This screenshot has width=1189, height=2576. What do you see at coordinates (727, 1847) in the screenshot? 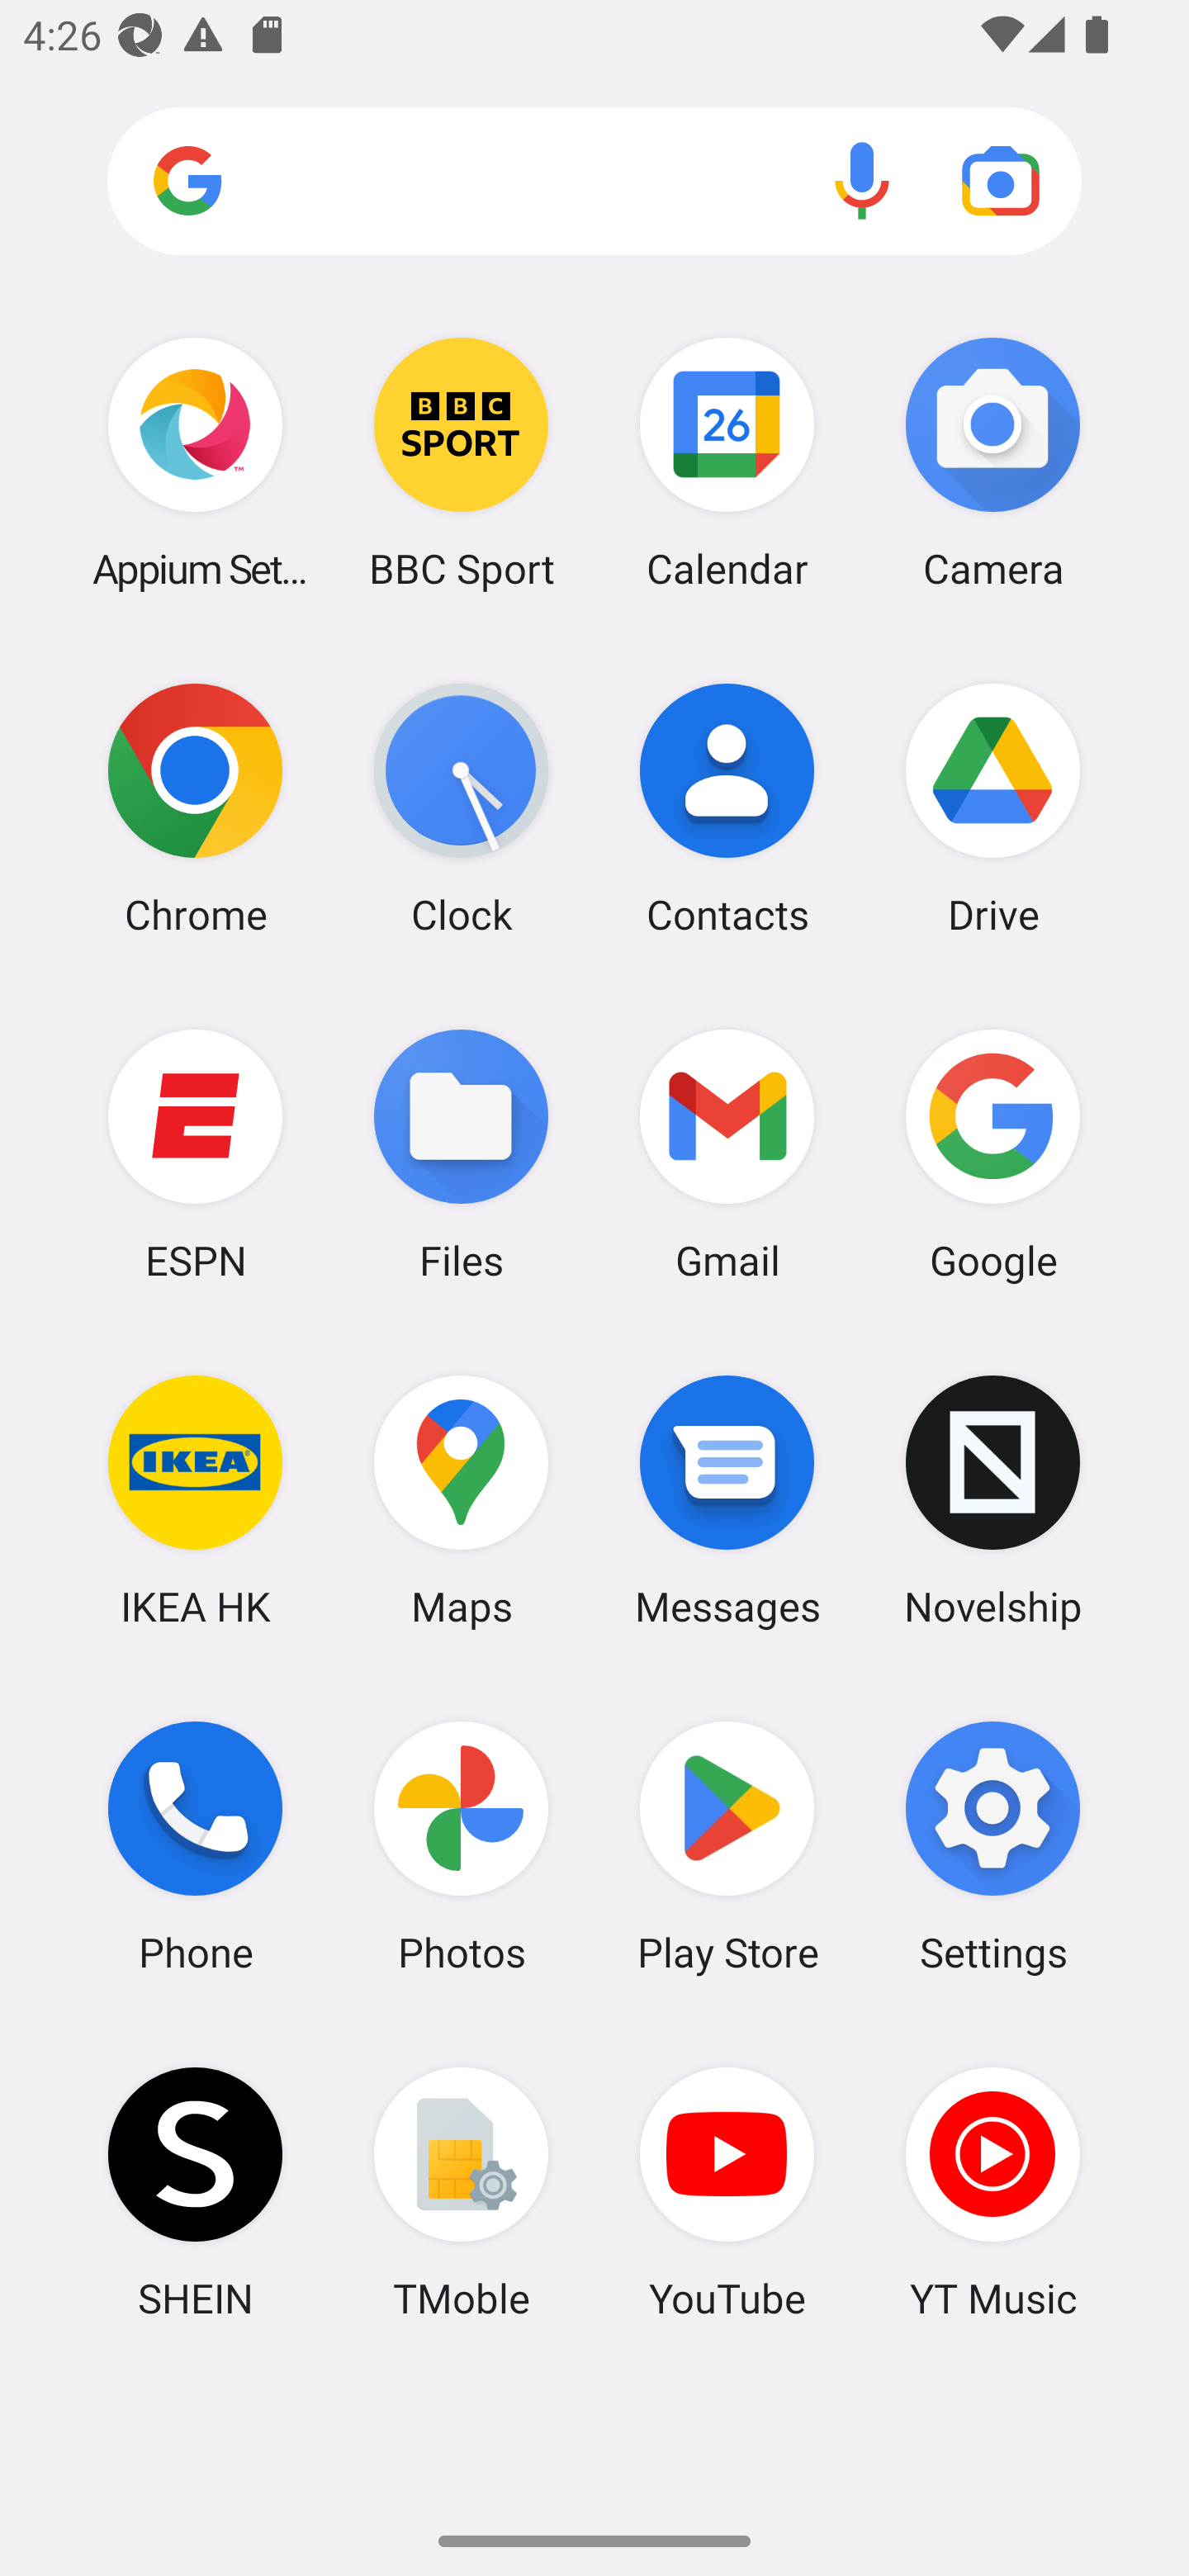
I see `Play Store` at bounding box center [727, 1847].